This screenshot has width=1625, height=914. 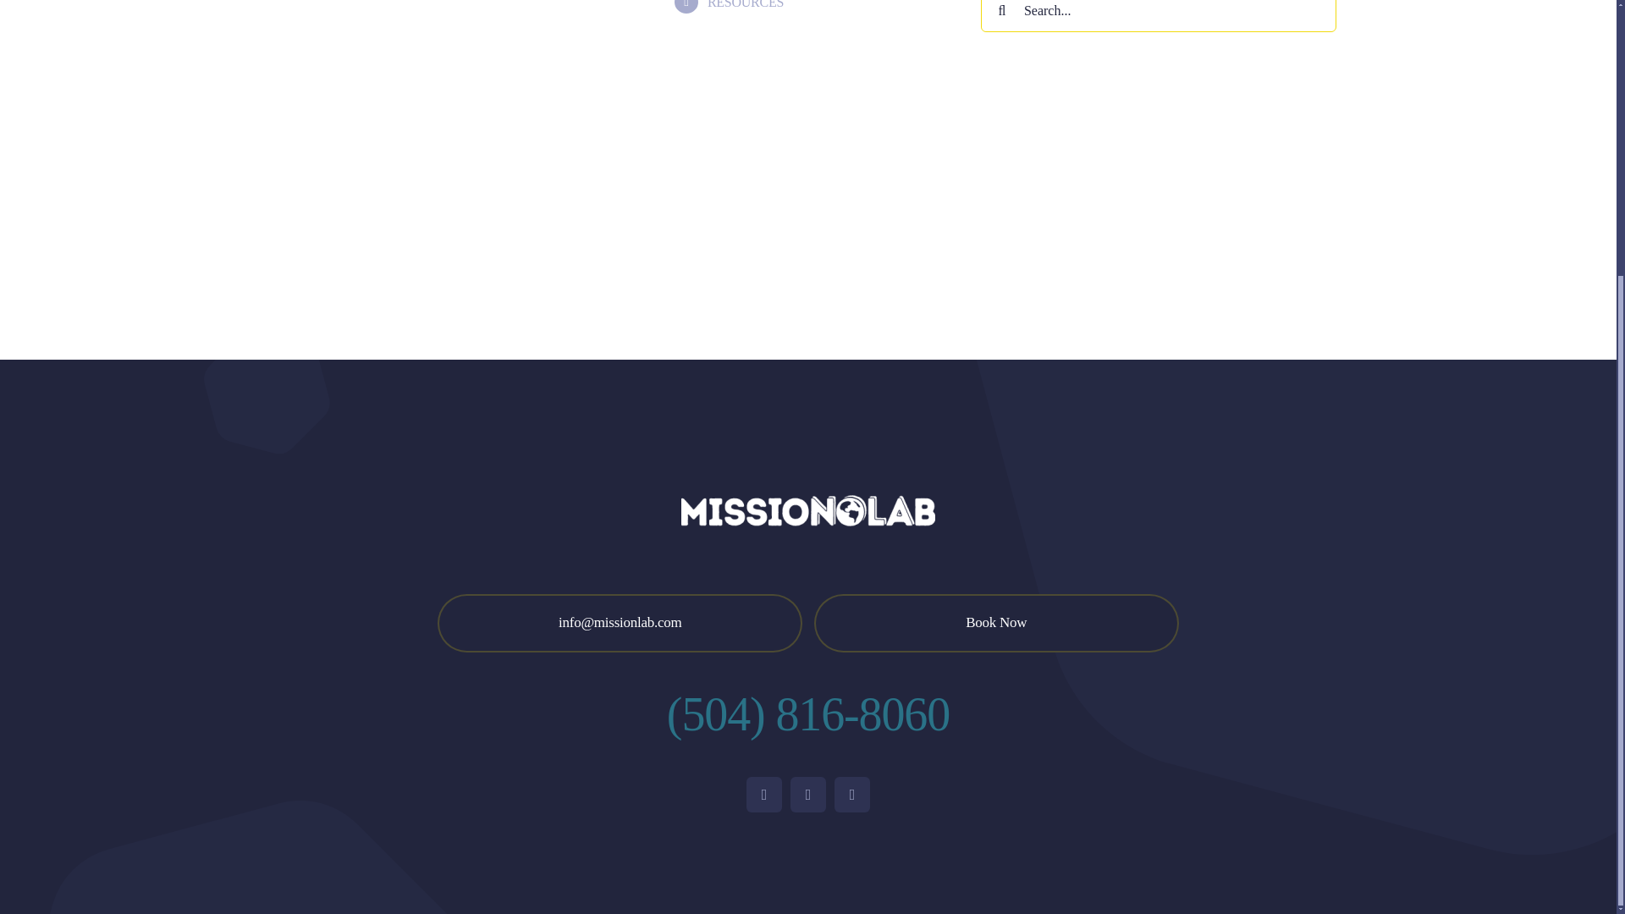 I want to click on MissionLab 01-reversed-01, so click(x=807, y=511).